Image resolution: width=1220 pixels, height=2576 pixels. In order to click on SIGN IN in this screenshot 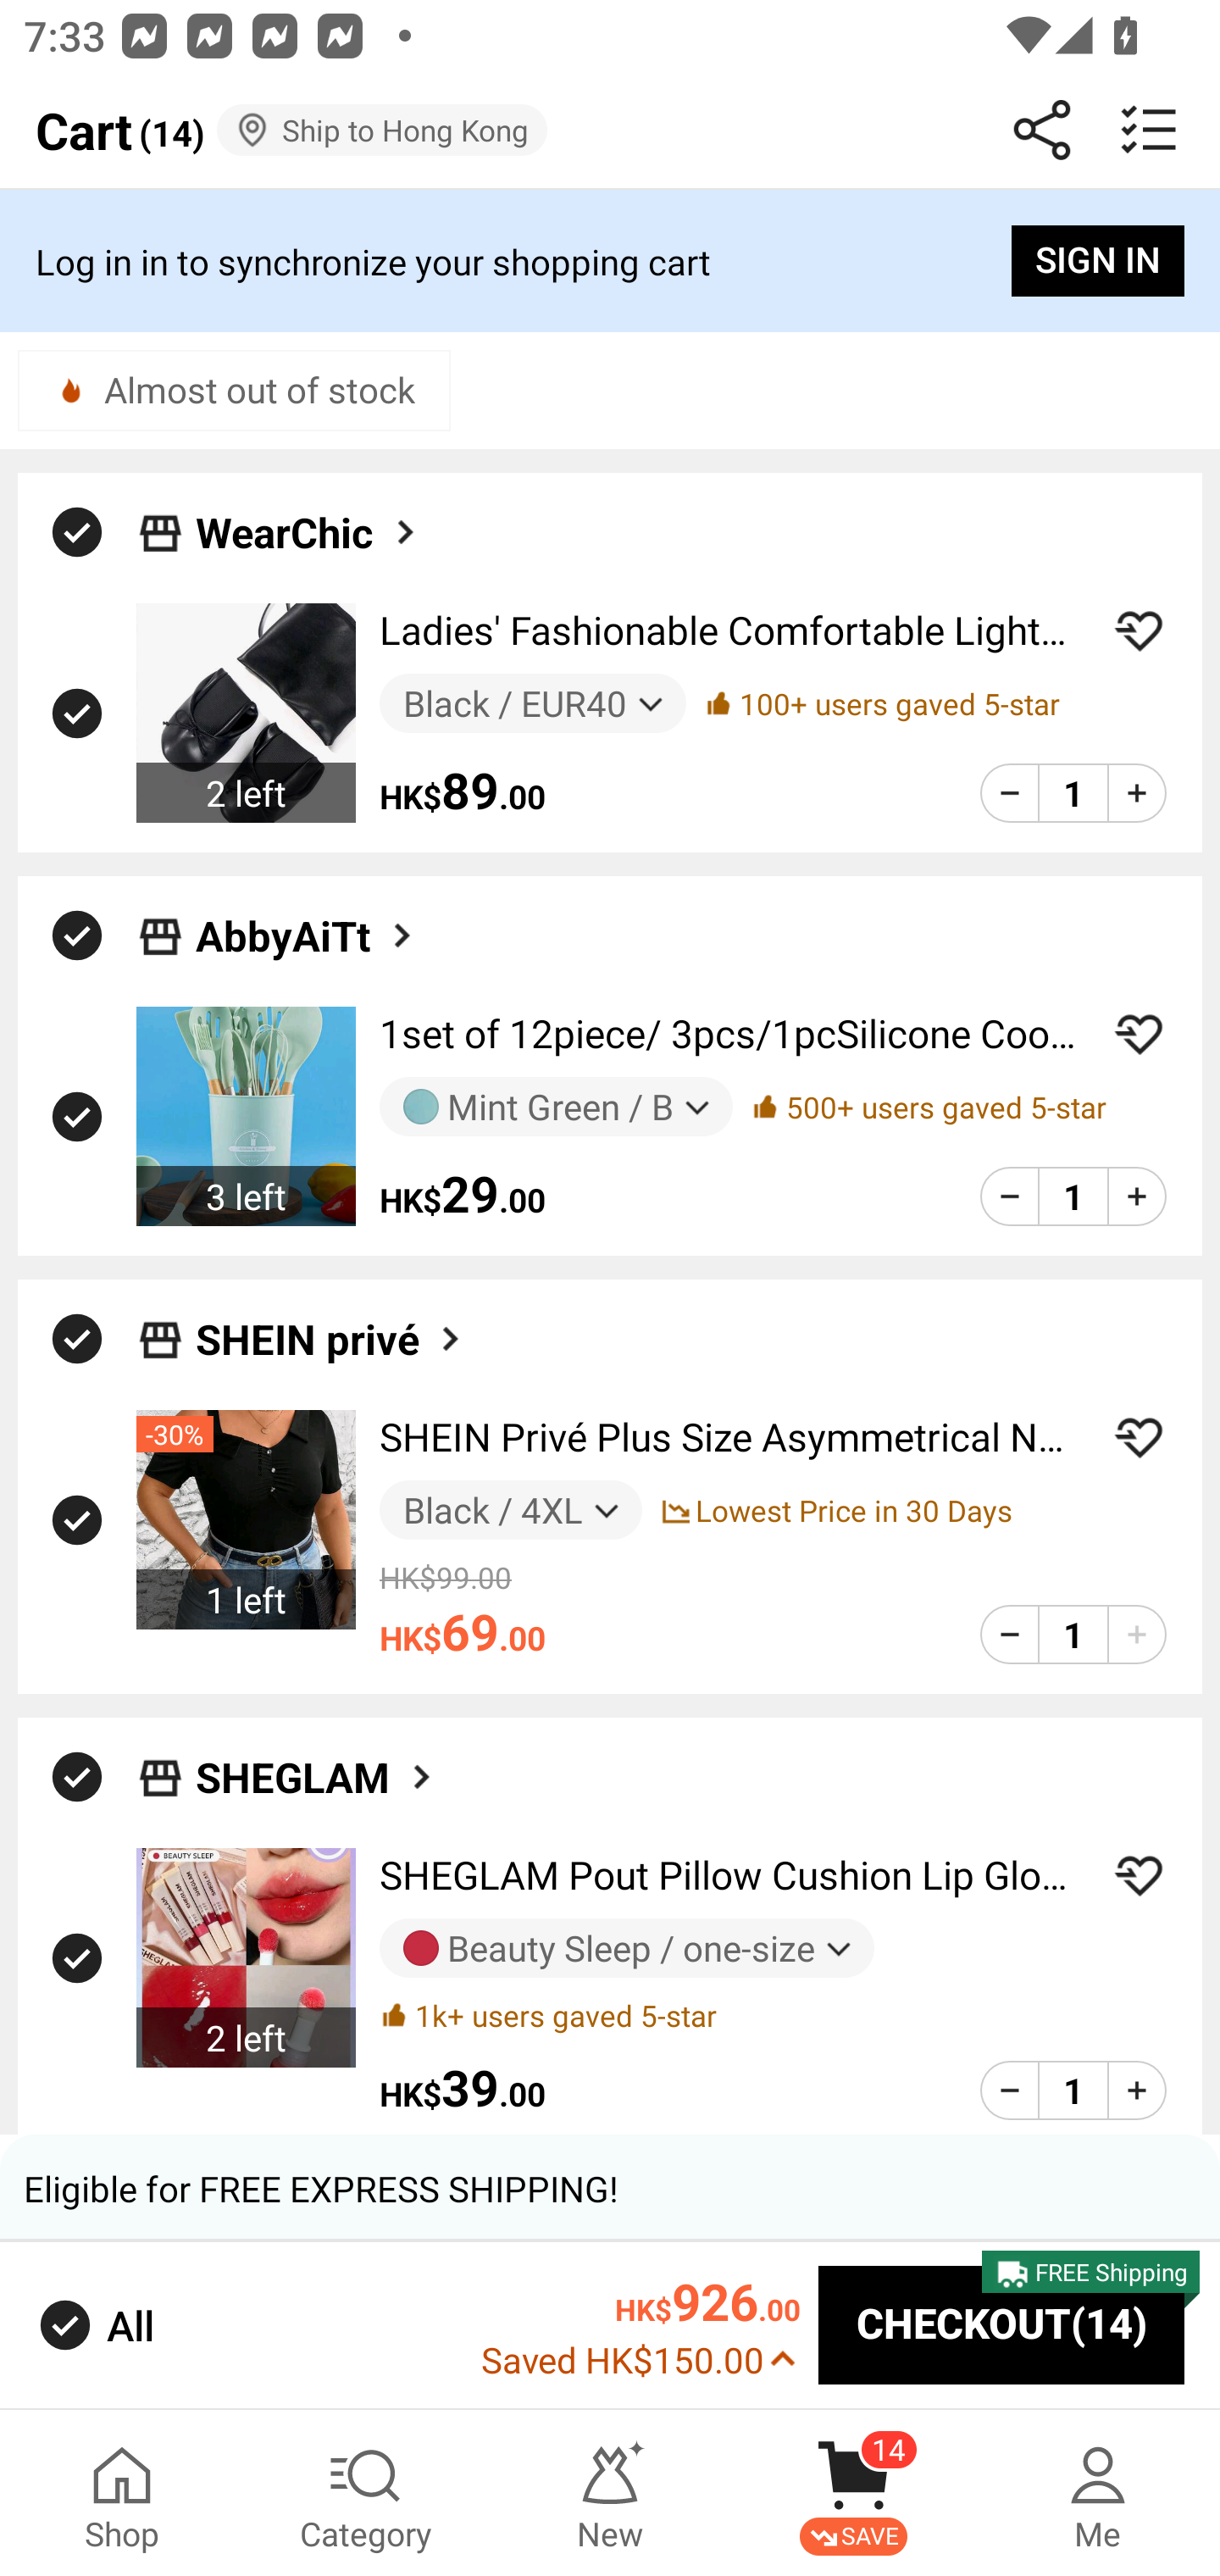, I will do `click(1098, 261)`.